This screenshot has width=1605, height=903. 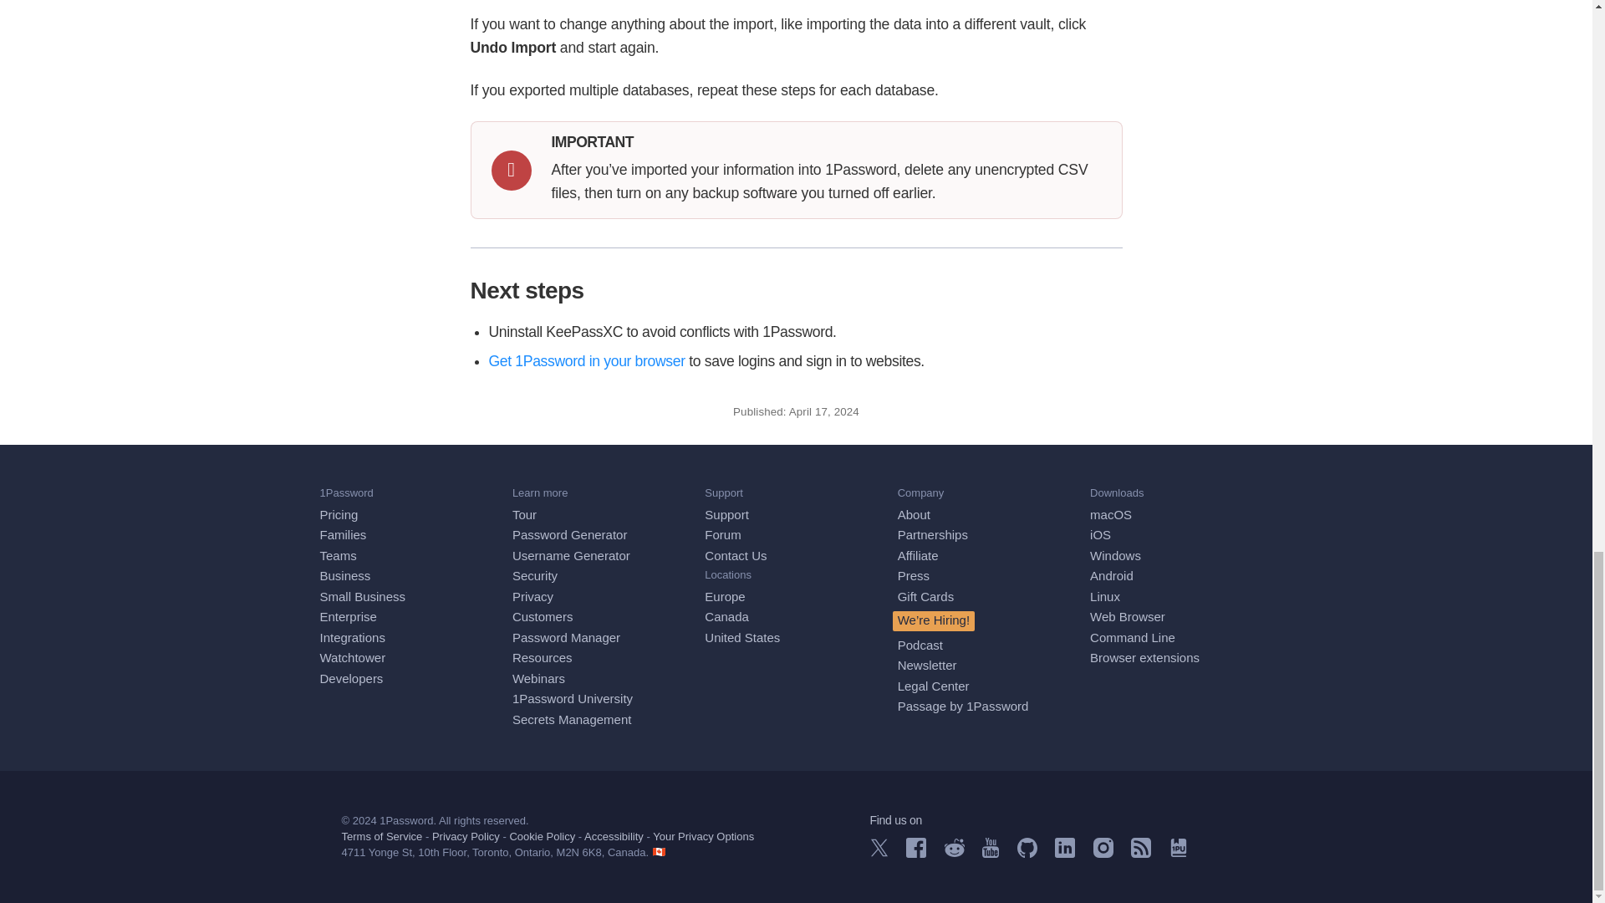 I want to click on Small Business, so click(x=363, y=597).